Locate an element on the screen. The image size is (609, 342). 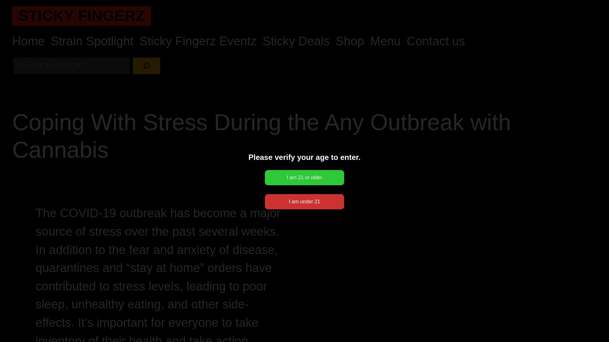
I am under 21 is located at coordinates (304, 201).